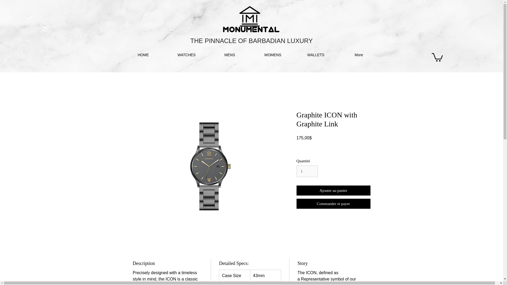 This screenshot has width=507, height=285. What do you see at coordinates (333, 203) in the screenshot?
I see `Commander et payer` at bounding box center [333, 203].